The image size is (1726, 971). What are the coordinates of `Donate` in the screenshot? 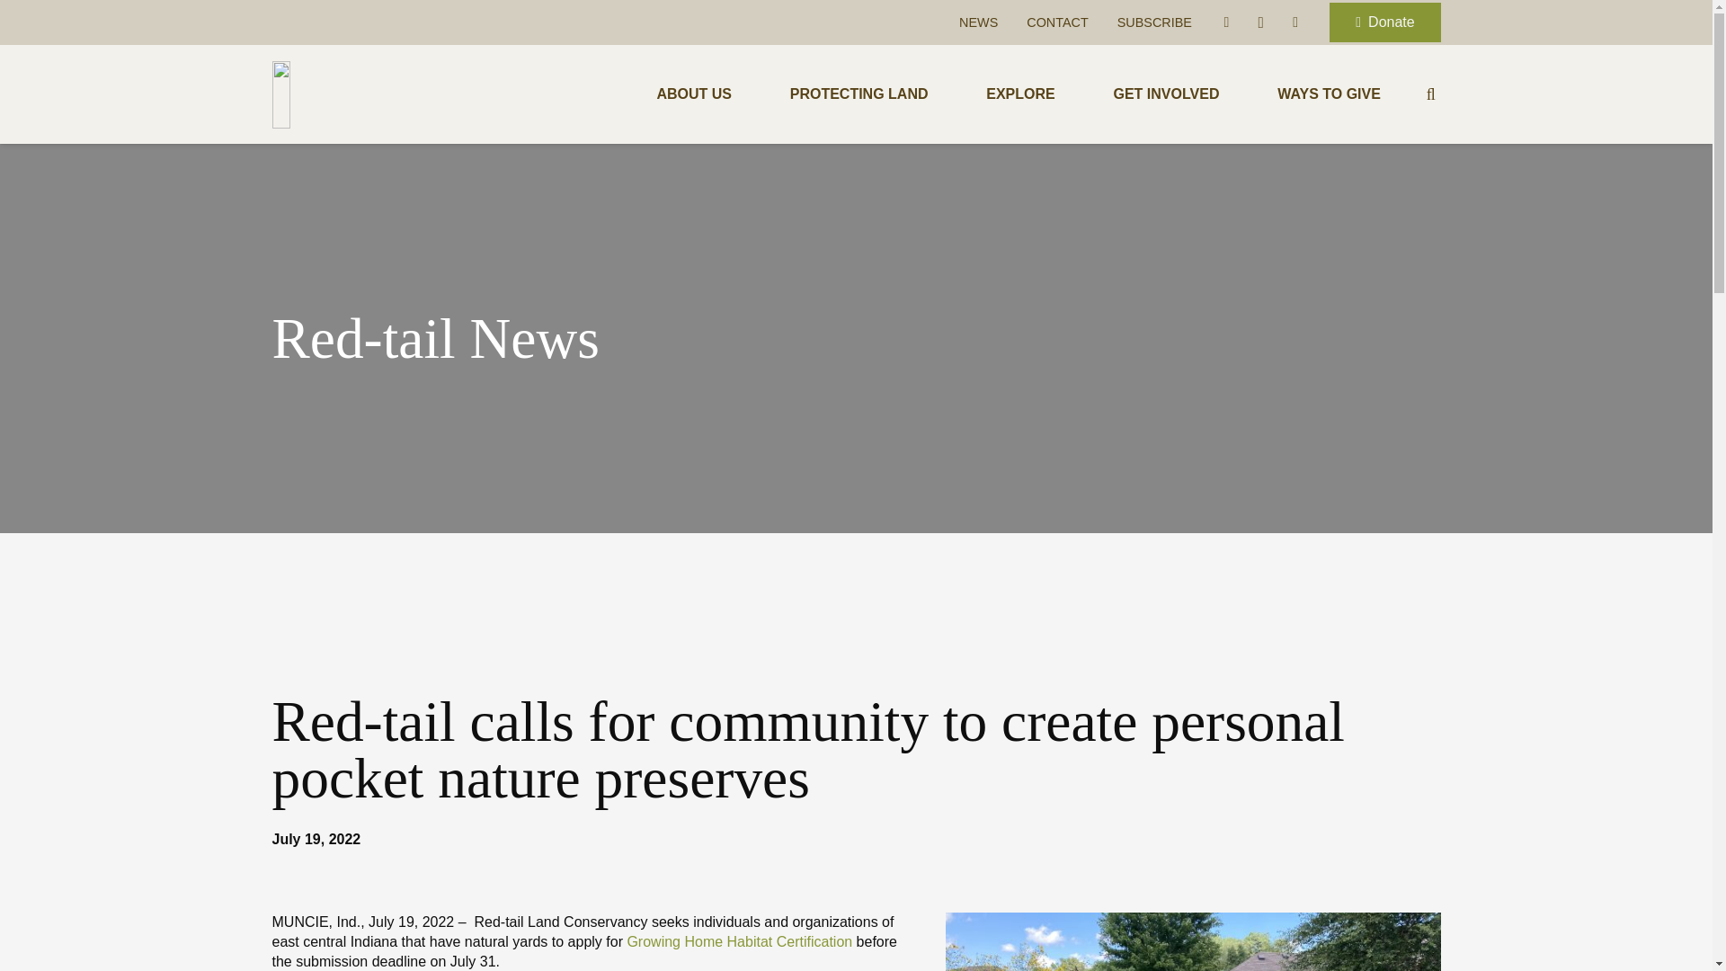 It's located at (1384, 22).